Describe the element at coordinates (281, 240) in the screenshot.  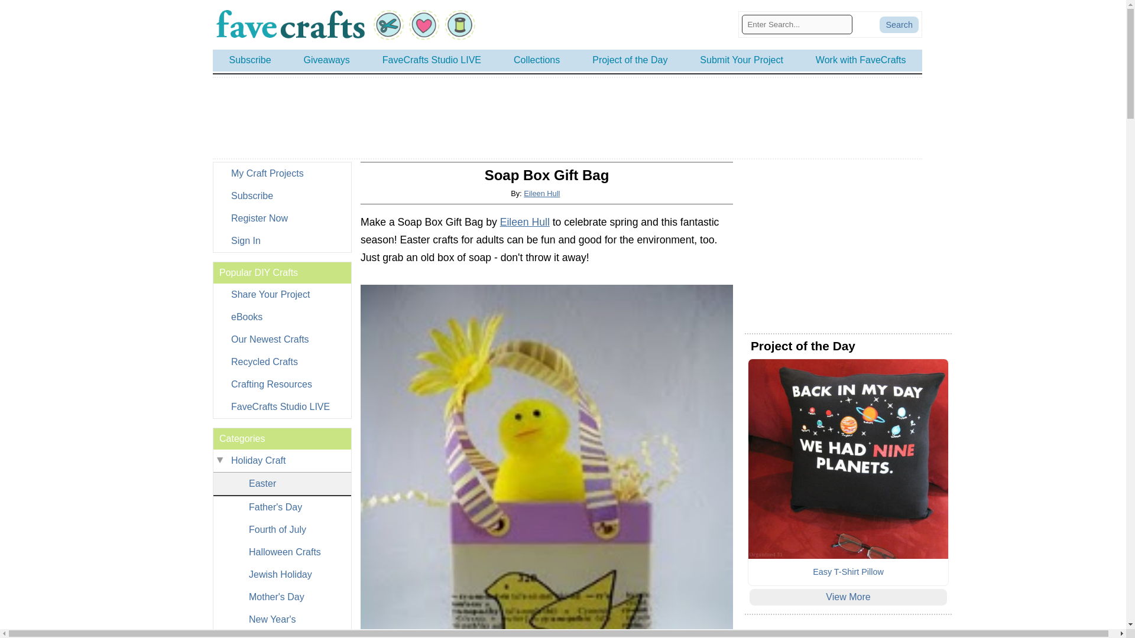
I see `Sign In` at that location.